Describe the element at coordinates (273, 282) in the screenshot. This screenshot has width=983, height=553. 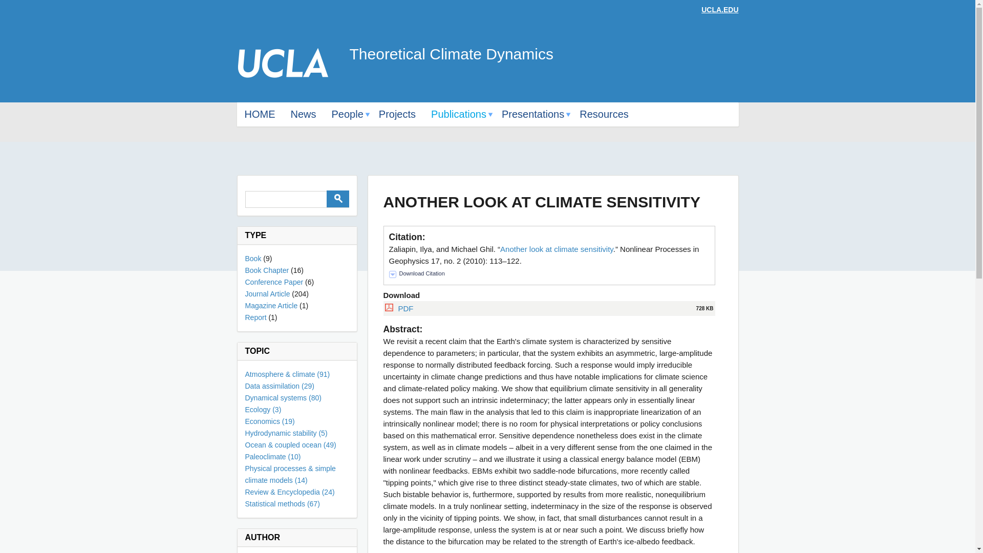
I see `Conference Paper` at that location.